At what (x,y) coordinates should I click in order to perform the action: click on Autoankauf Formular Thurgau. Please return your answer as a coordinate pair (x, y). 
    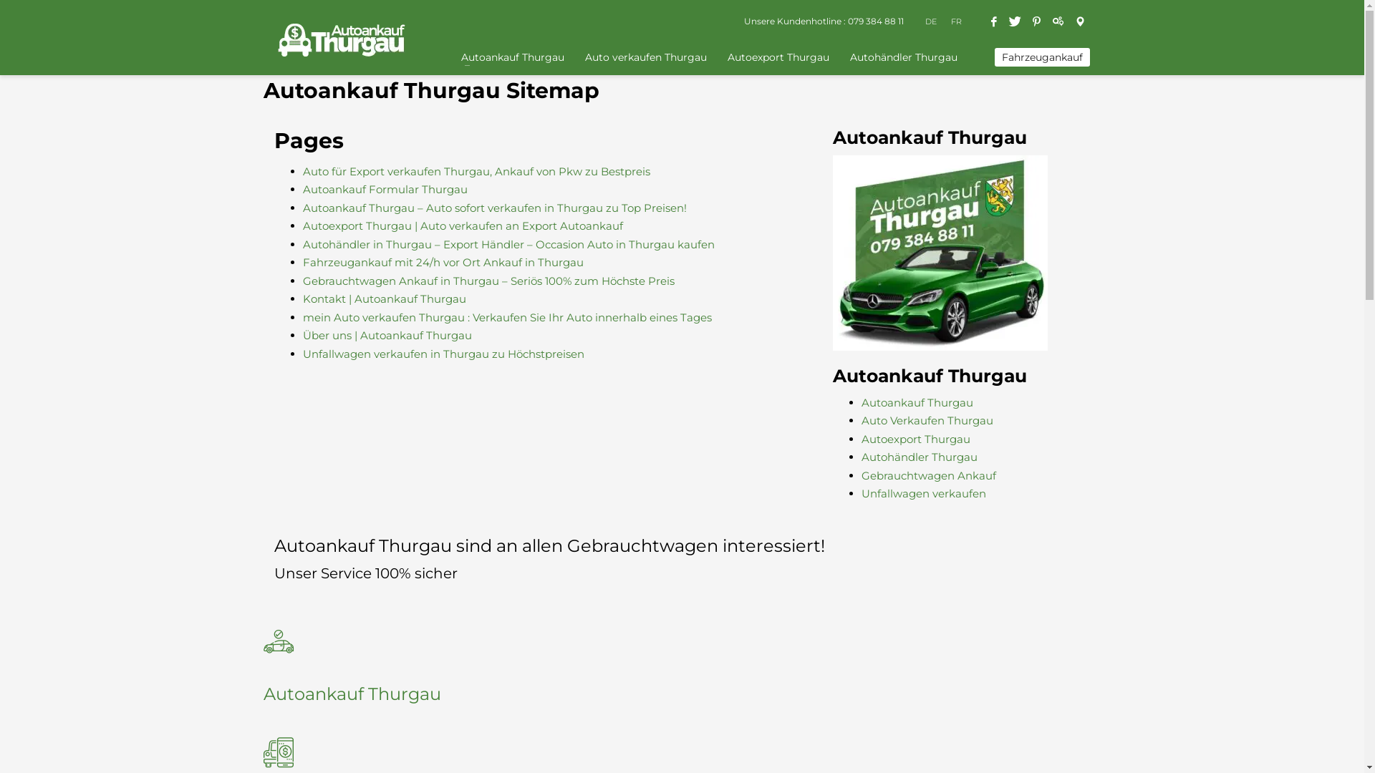
    Looking at the image, I should click on (385, 189).